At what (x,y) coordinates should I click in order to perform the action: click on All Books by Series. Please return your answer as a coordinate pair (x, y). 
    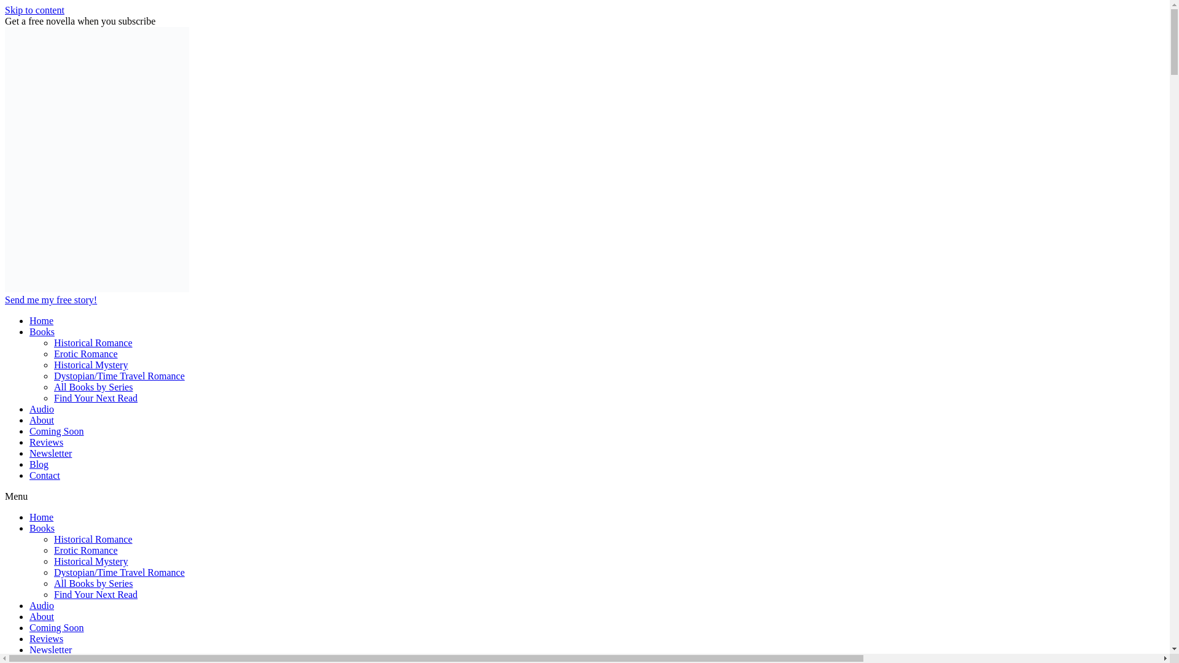
    Looking at the image, I should click on (93, 583).